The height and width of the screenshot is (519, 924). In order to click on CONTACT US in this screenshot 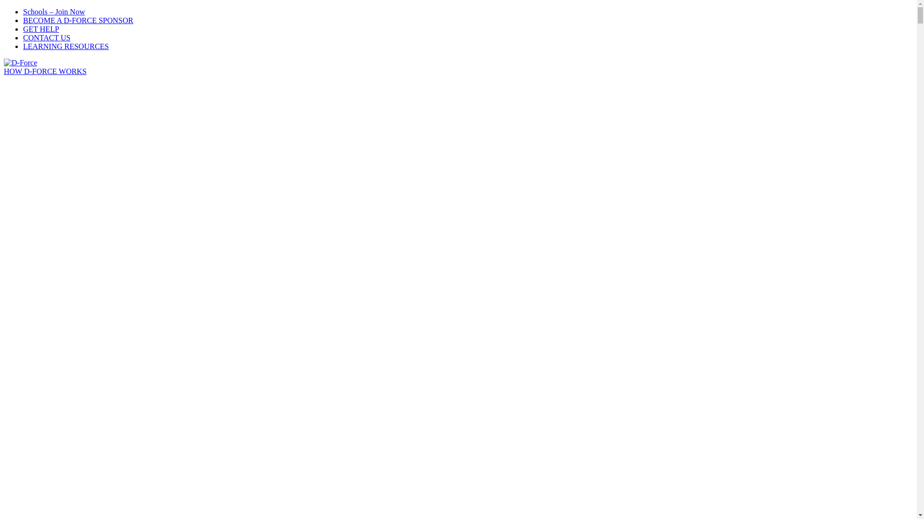, I will do `click(47, 37)`.